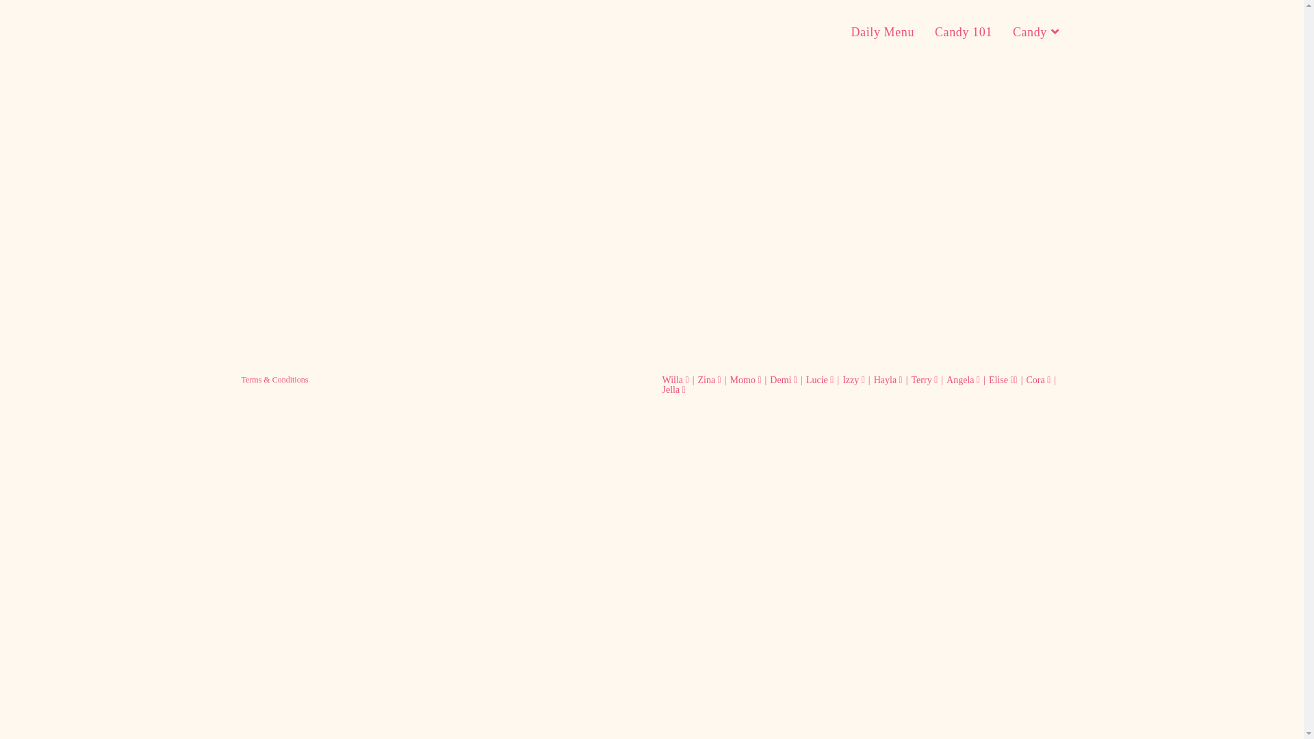 The image size is (1314, 739). Describe the element at coordinates (1038, 32) in the screenshot. I see `Candy` at that location.